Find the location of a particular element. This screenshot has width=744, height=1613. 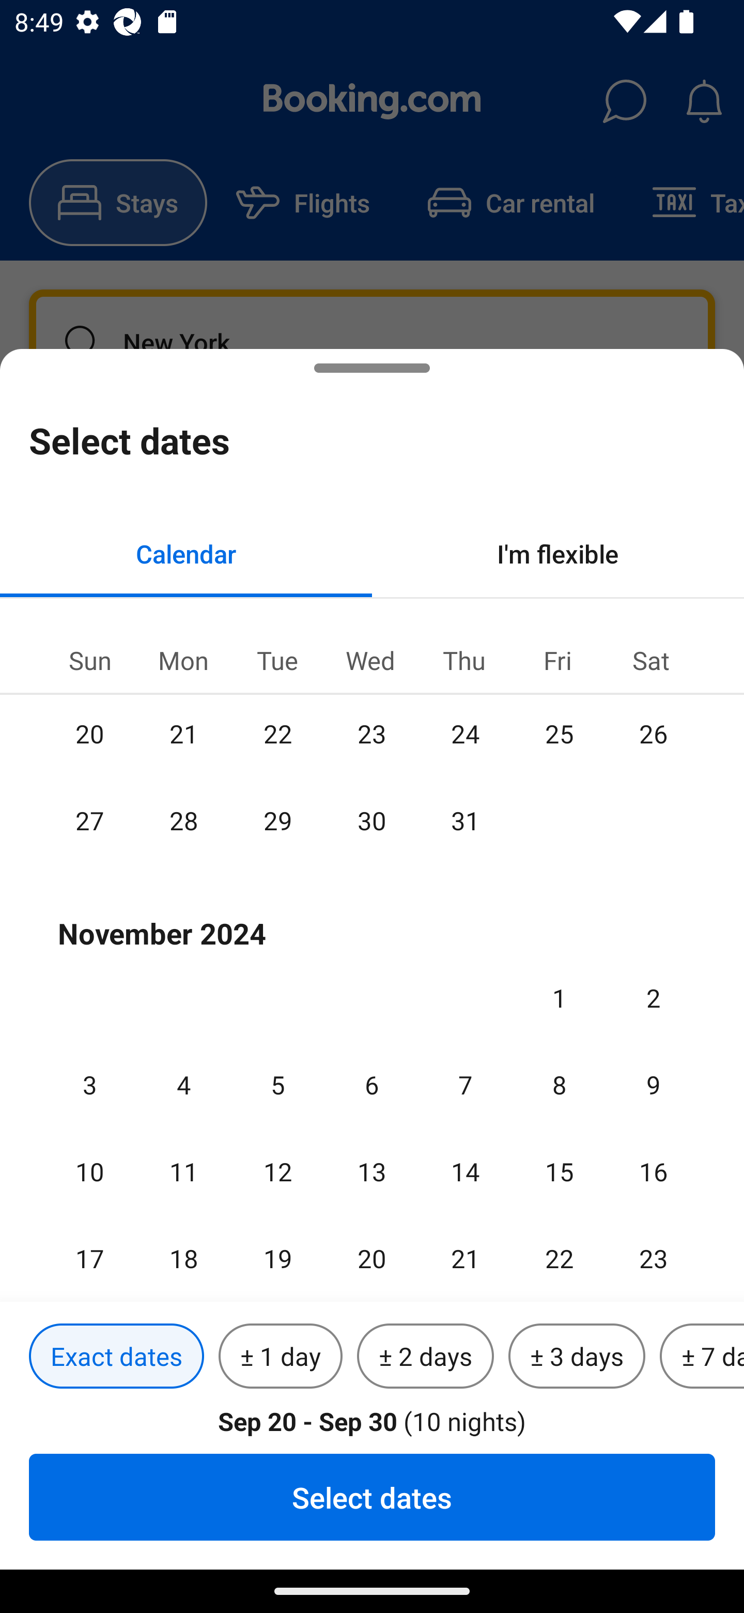

Select dates is located at coordinates (372, 1497).